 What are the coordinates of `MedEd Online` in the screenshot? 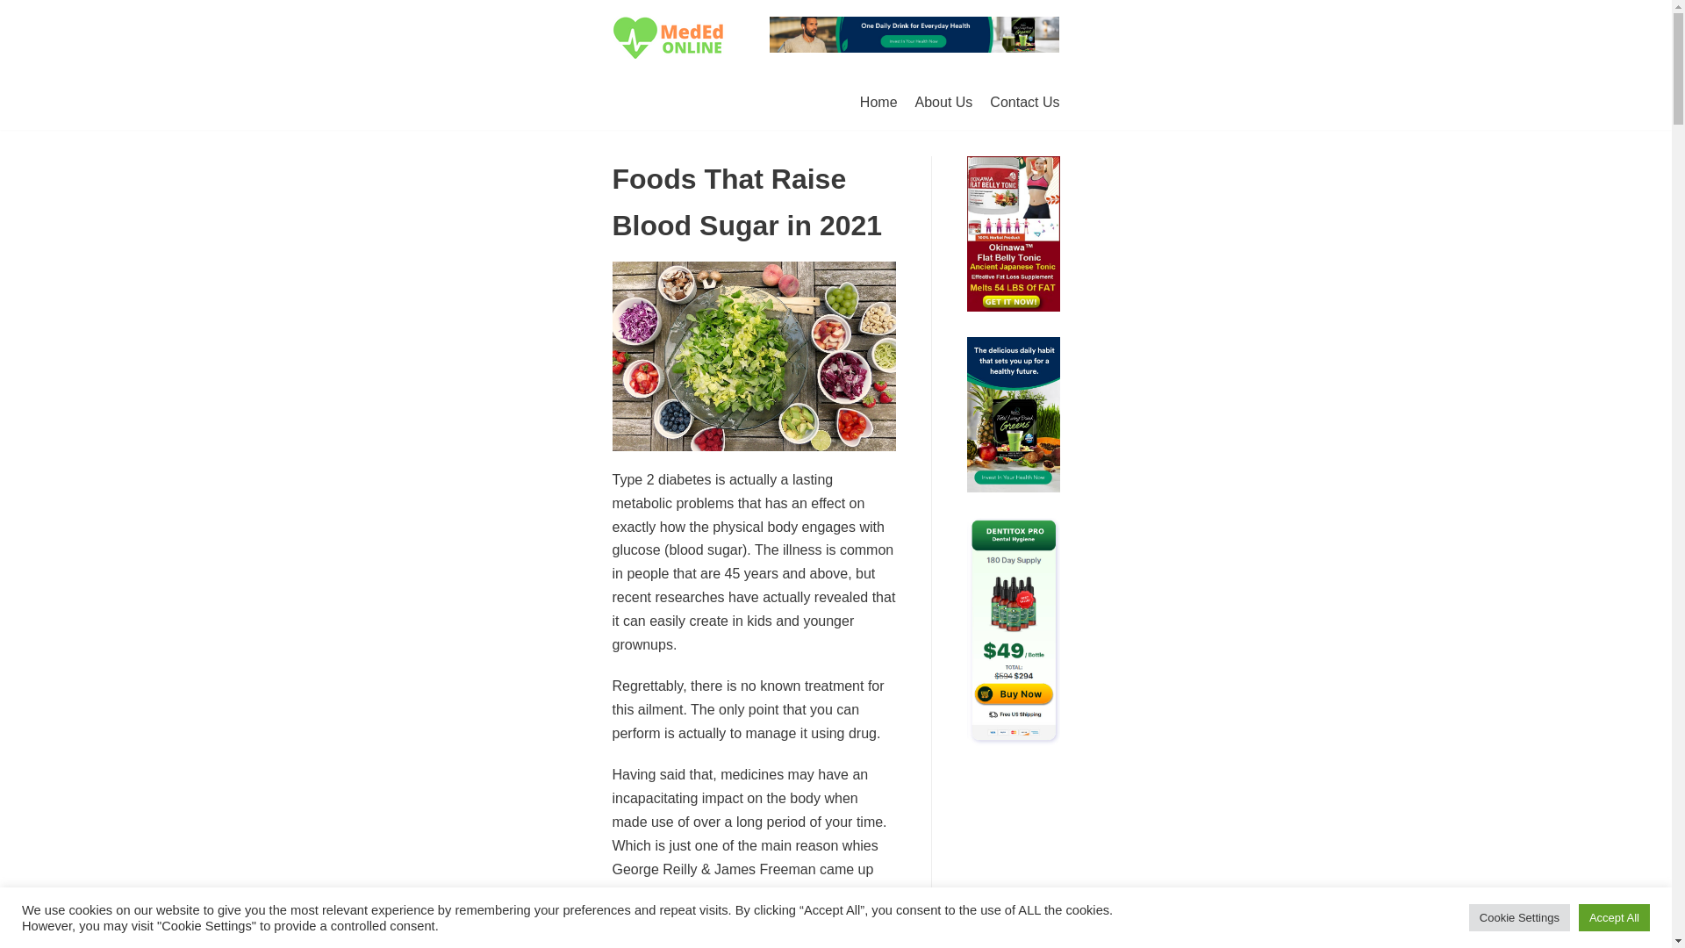 It's located at (672, 38).